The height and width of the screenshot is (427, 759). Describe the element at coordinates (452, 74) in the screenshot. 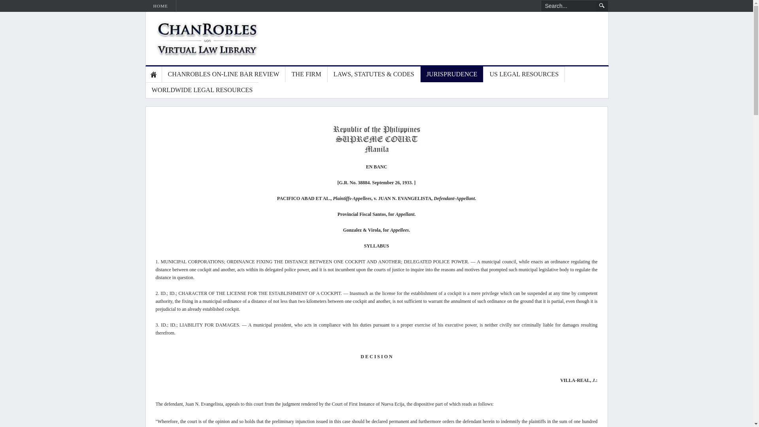

I see `JURISPRUDENCE` at that location.